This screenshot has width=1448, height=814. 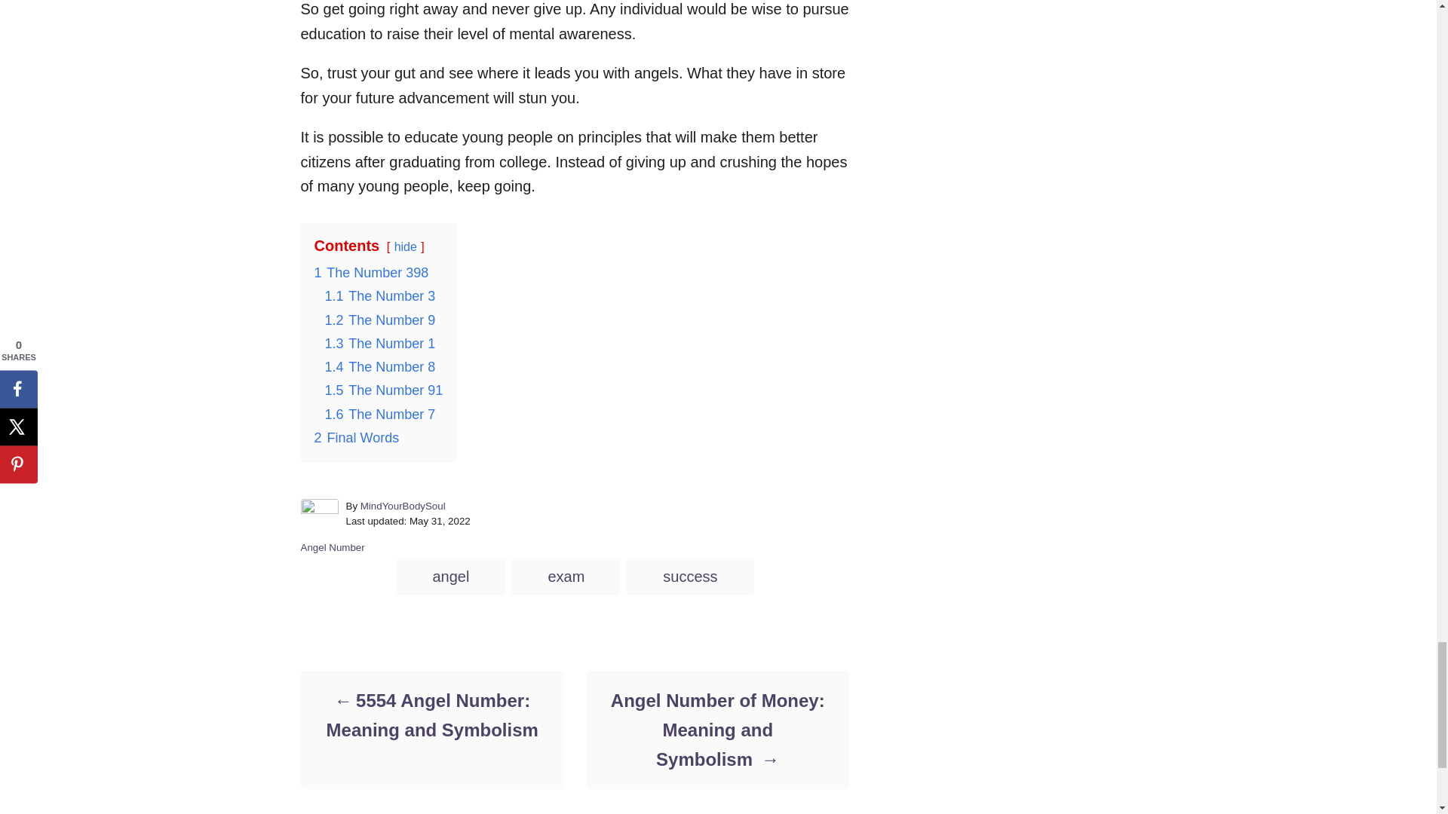 What do you see at coordinates (403, 506) in the screenshot?
I see `MindYourBodySoul` at bounding box center [403, 506].